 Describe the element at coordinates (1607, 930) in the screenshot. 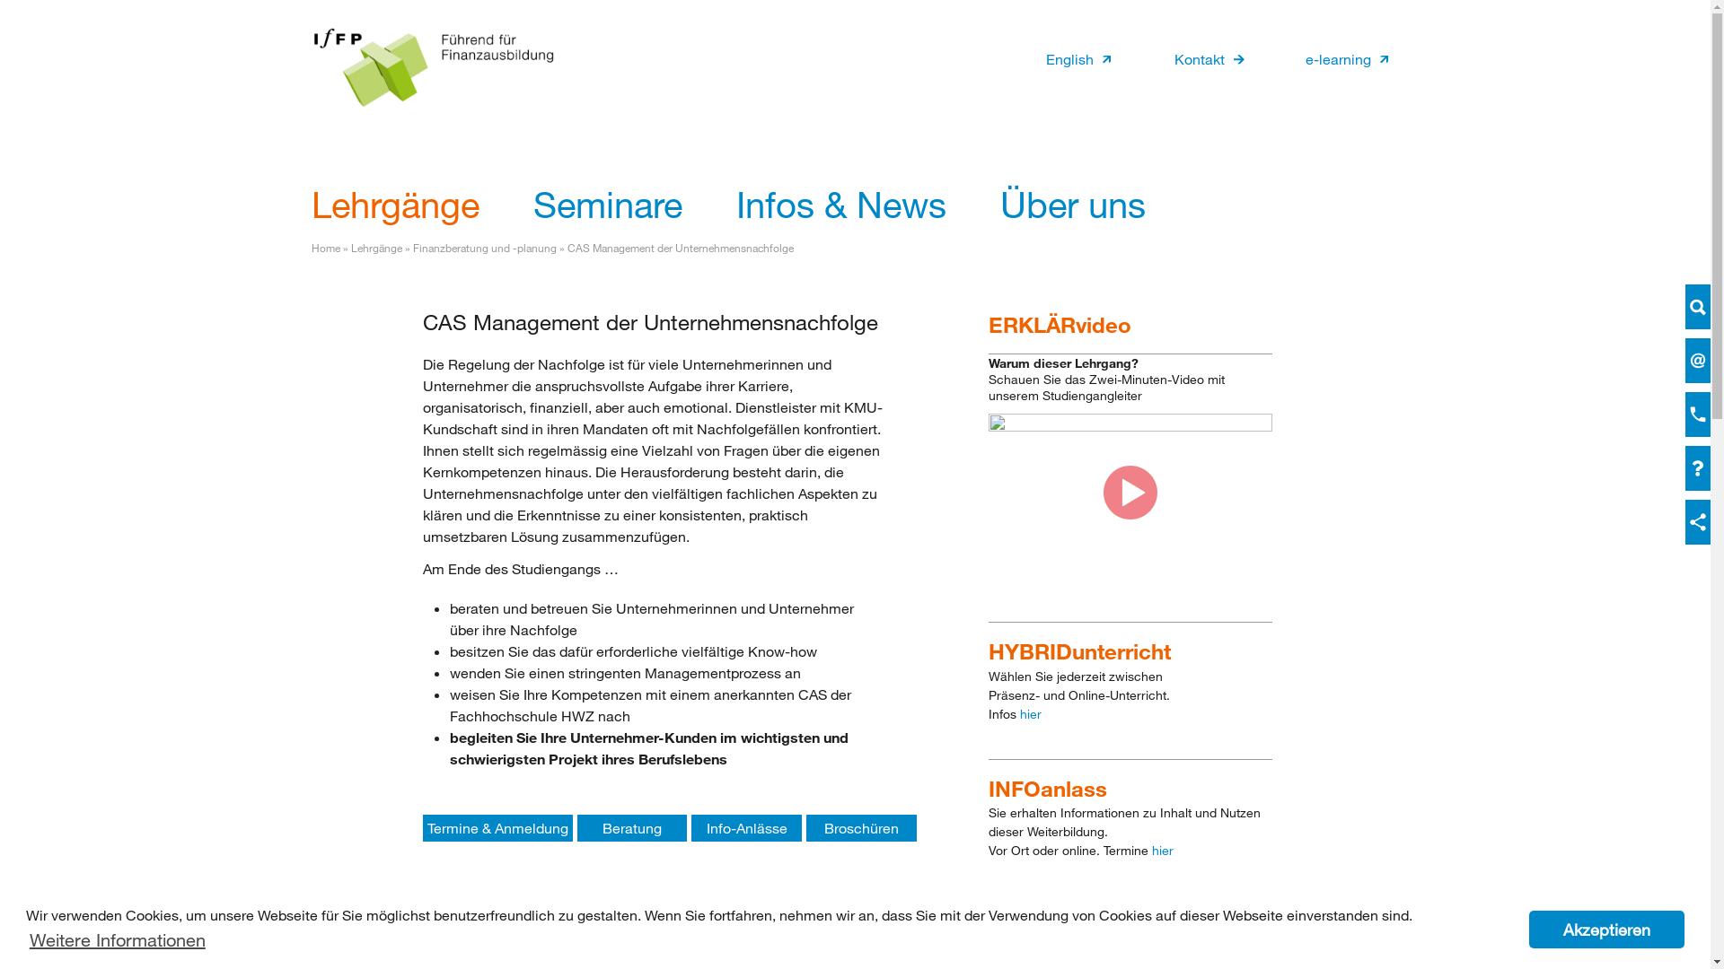

I see `Akzeptieren` at that location.